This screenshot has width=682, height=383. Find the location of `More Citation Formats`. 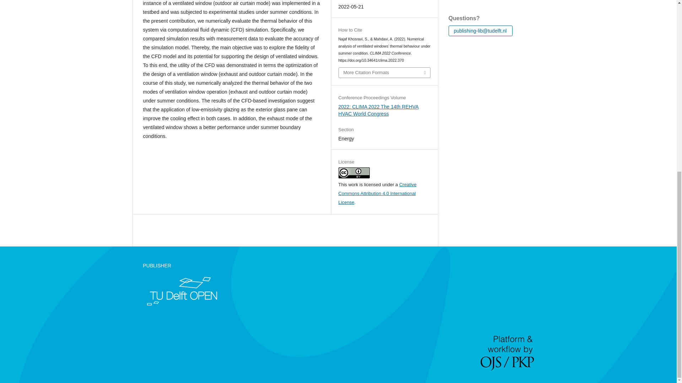

More Citation Formats is located at coordinates (384, 73).